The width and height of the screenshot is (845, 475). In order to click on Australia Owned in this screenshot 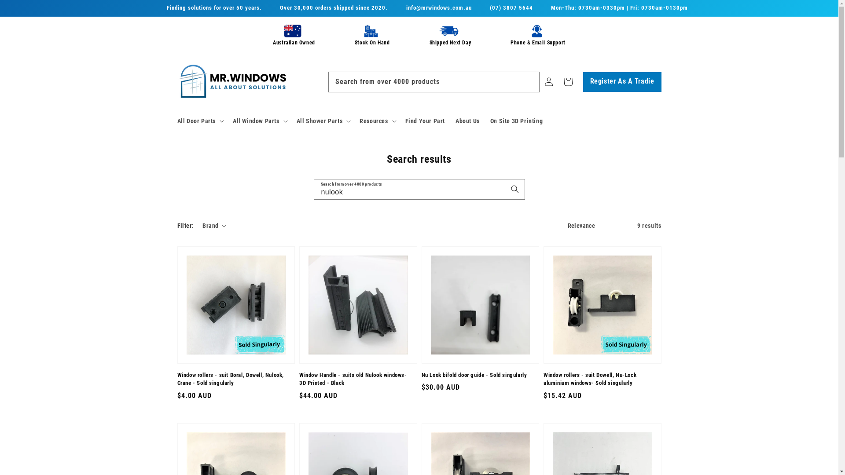, I will do `click(293, 31)`.